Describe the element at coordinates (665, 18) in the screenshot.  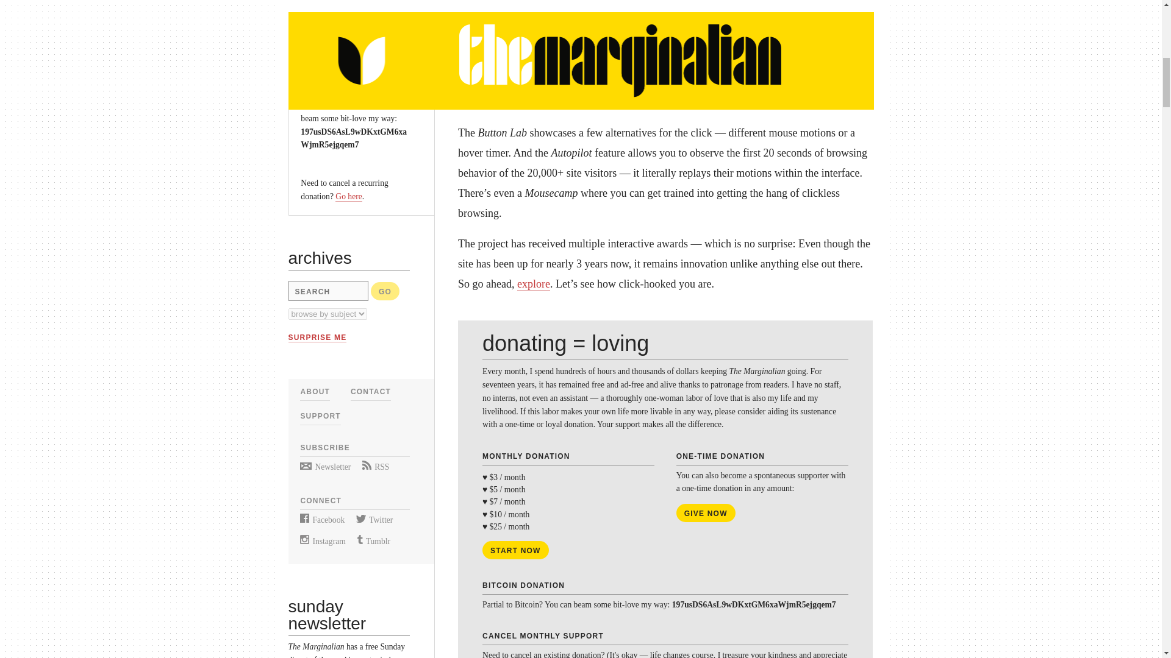
I see `Click History` at that location.